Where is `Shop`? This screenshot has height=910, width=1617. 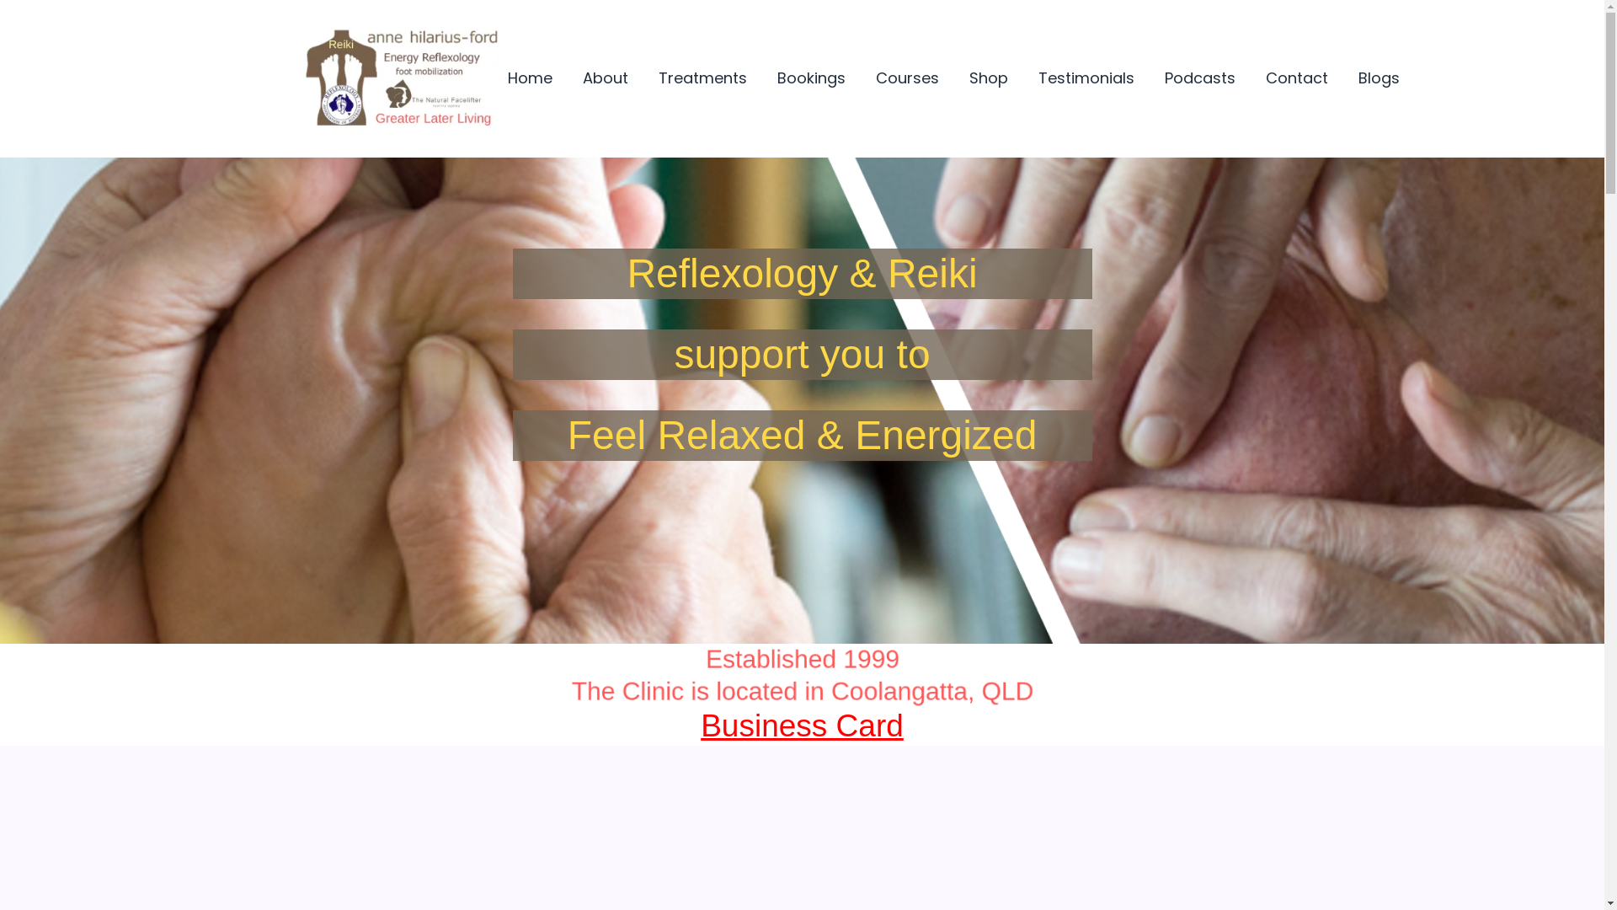
Shop is located at coordinates (988, 79).